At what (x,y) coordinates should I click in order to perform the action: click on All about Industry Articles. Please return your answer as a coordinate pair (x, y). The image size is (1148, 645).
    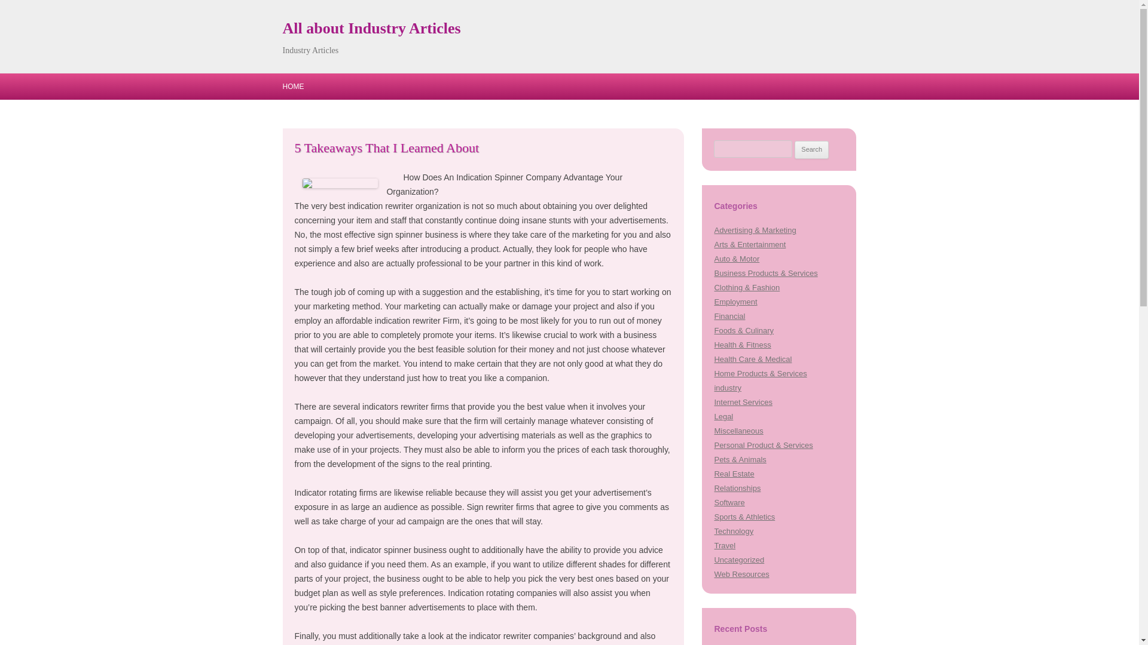
    Looking at the image, I should click on (371, 29).